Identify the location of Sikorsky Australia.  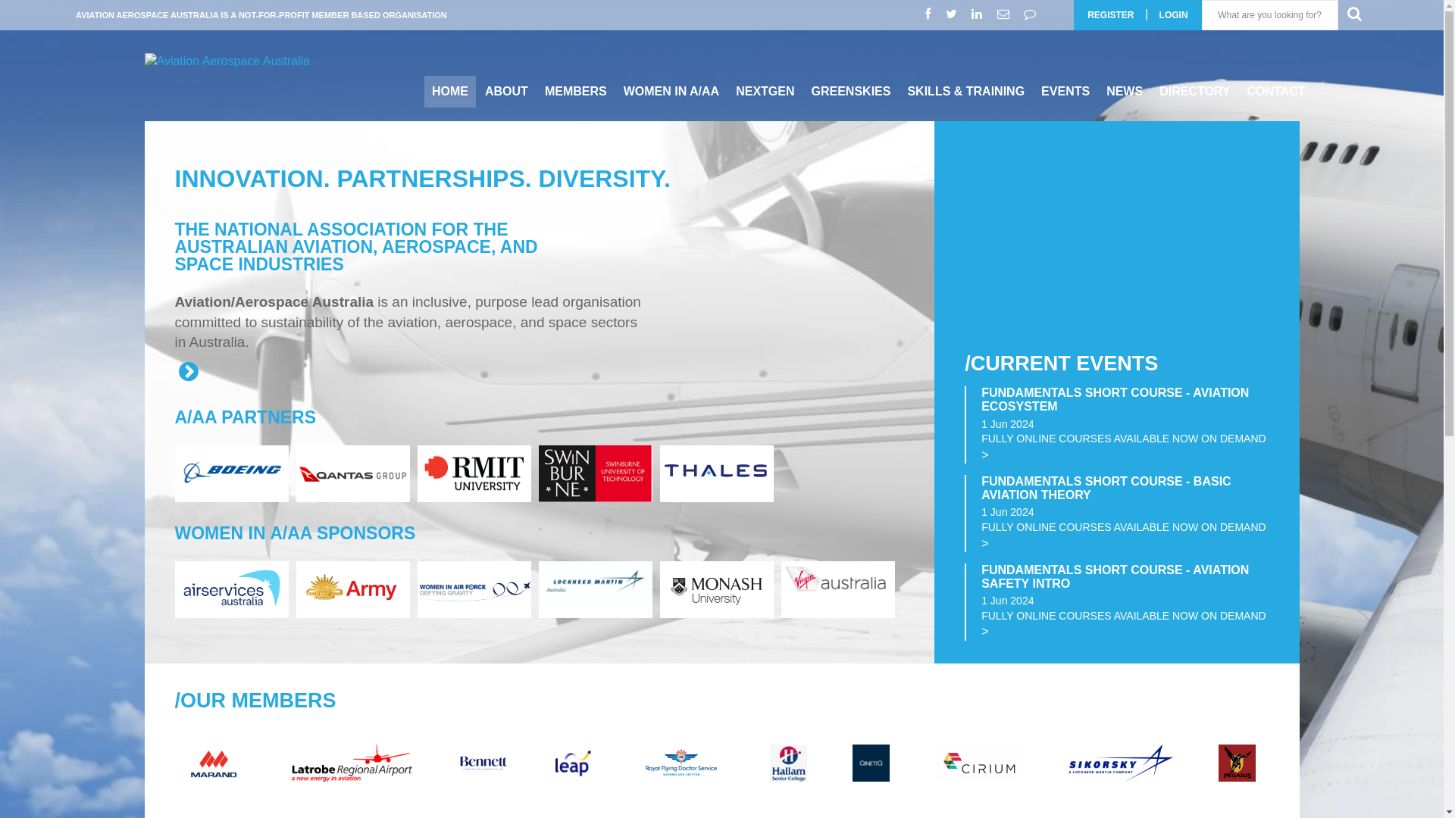
(1226, 798).